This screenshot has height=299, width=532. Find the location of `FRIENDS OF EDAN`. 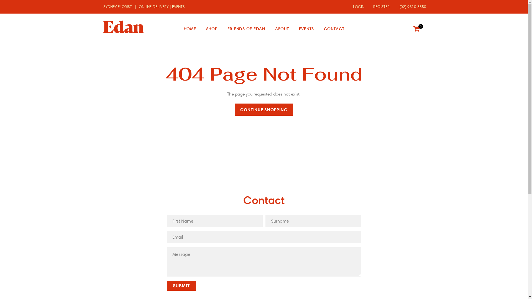

FRIENDS OF EDAN is located at coordinates (246, 29).